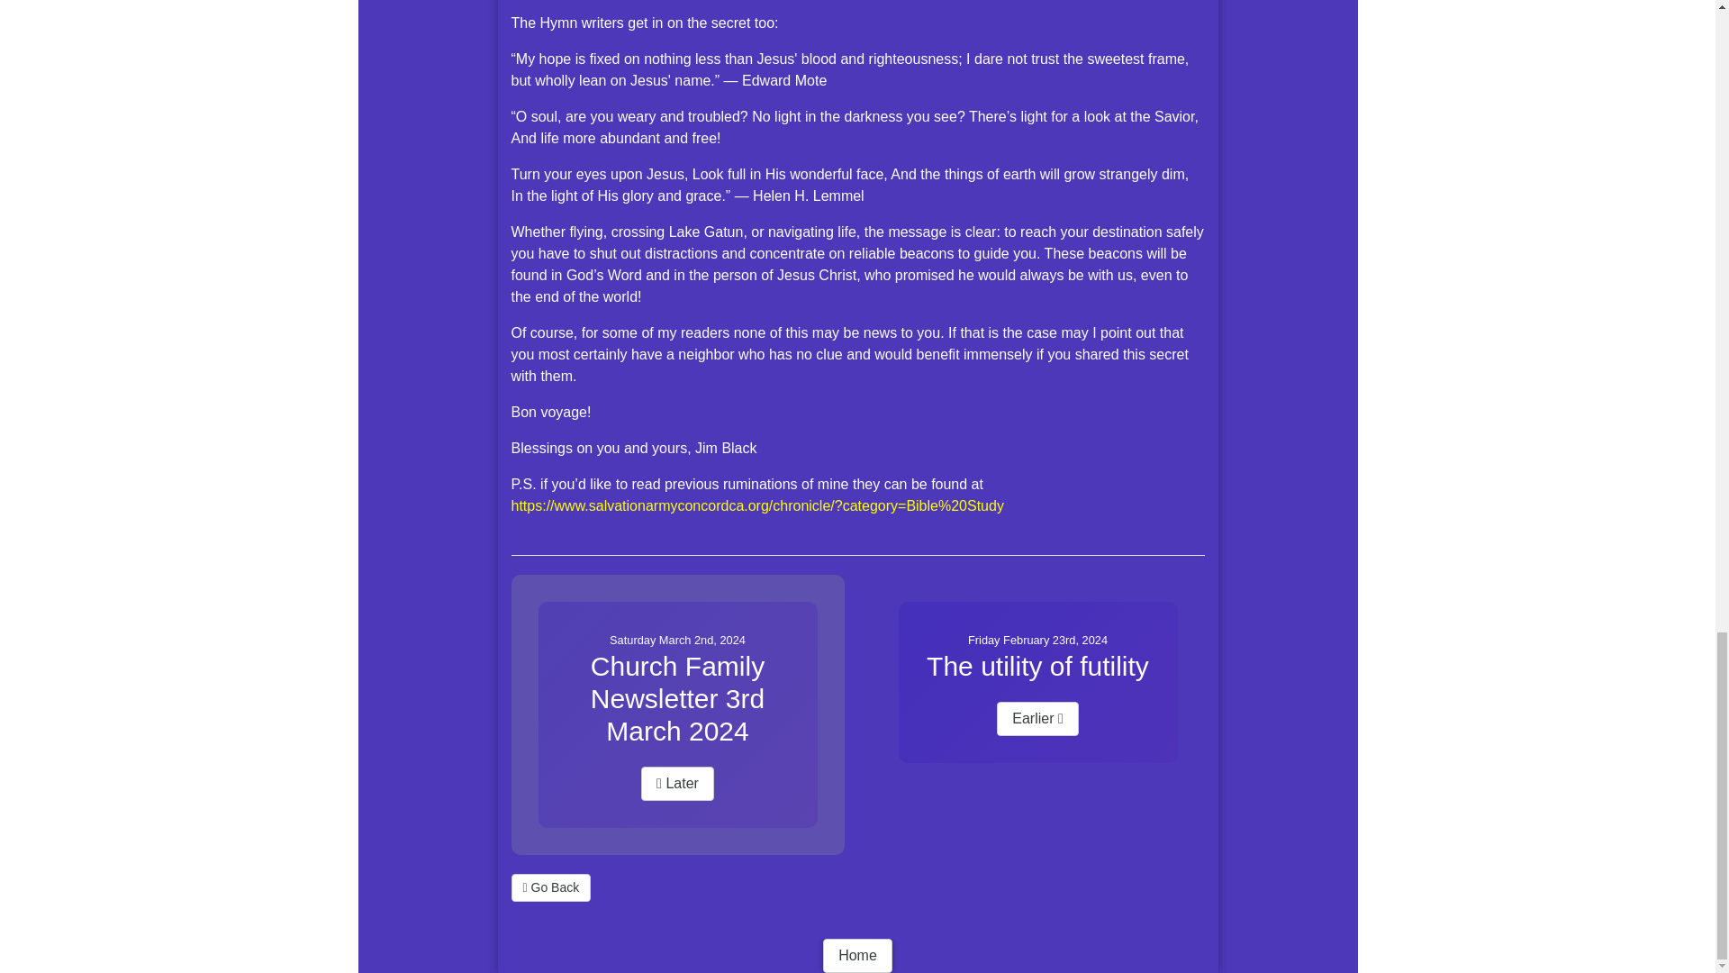 This screenshot has width=1729, height=973. Describe the element at coordinates (551, 887) in the screenshot. I see `Go Back` at that location.